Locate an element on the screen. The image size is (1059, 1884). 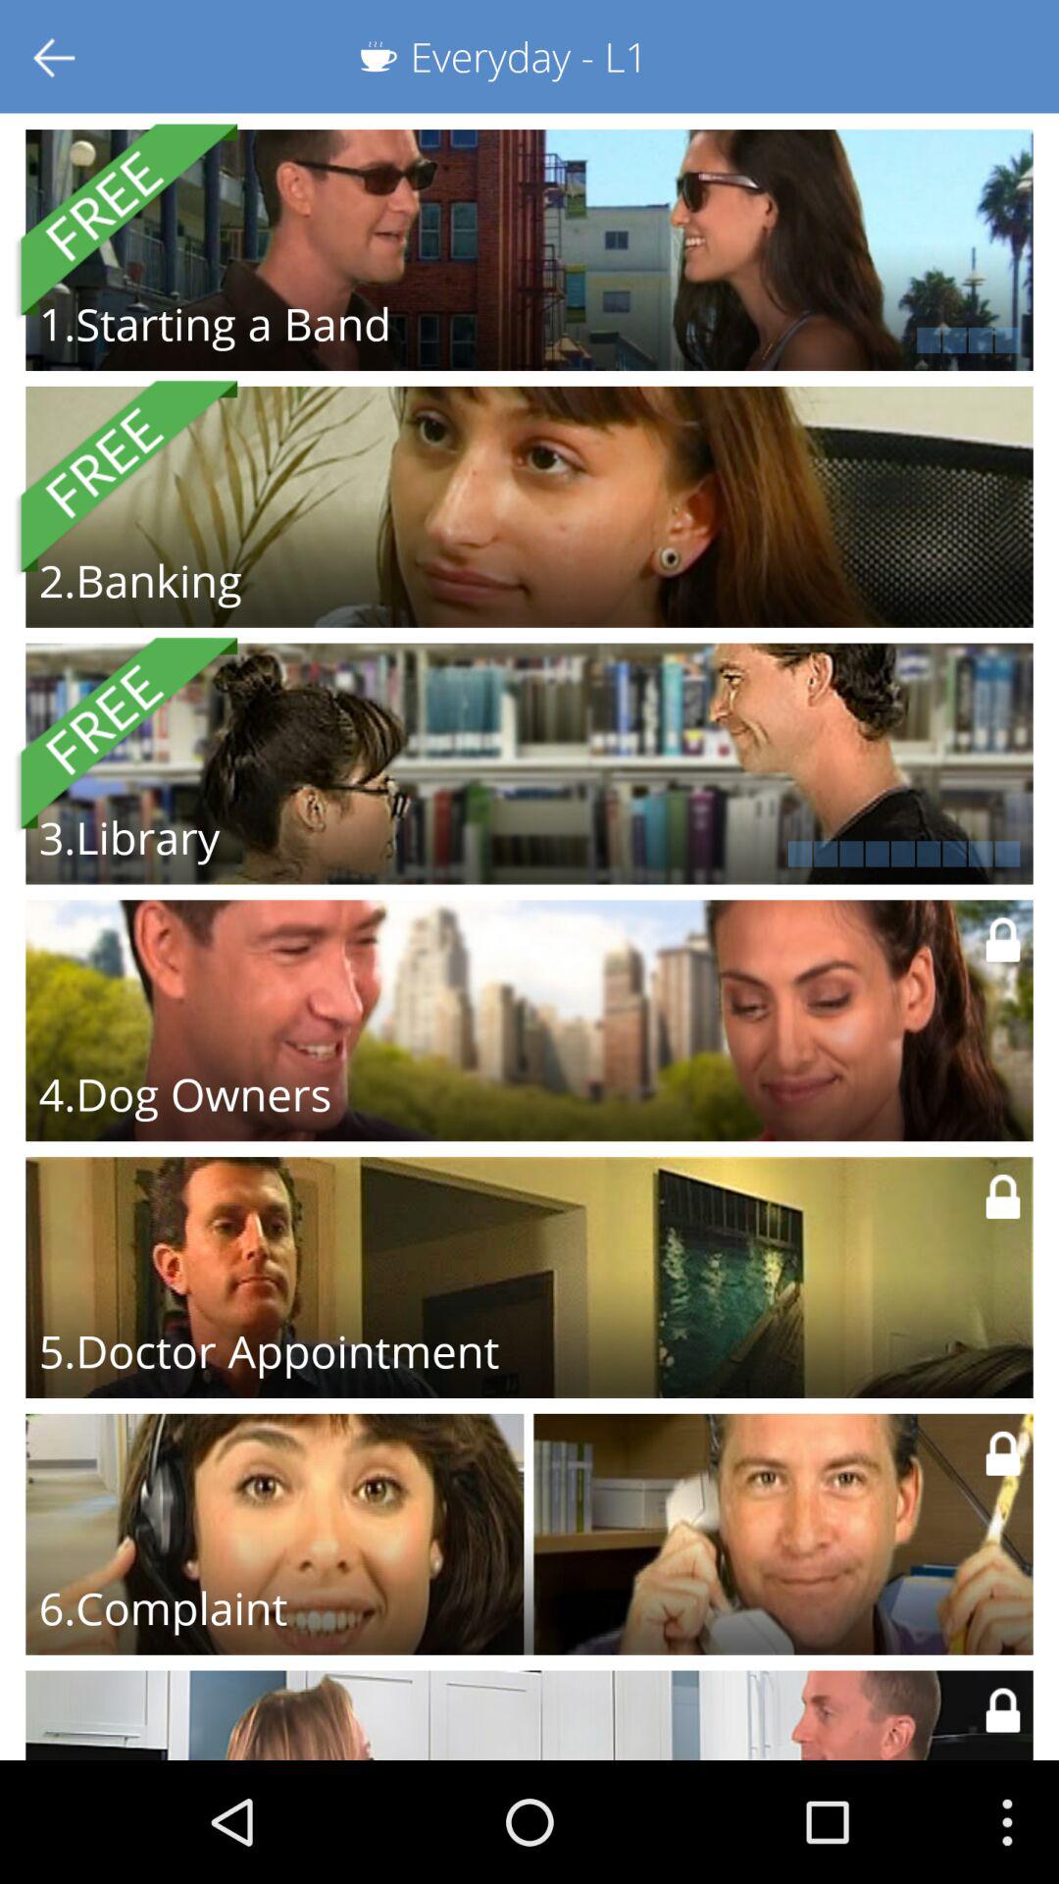
click on the option which says banking is located at coordinates (529, 506).